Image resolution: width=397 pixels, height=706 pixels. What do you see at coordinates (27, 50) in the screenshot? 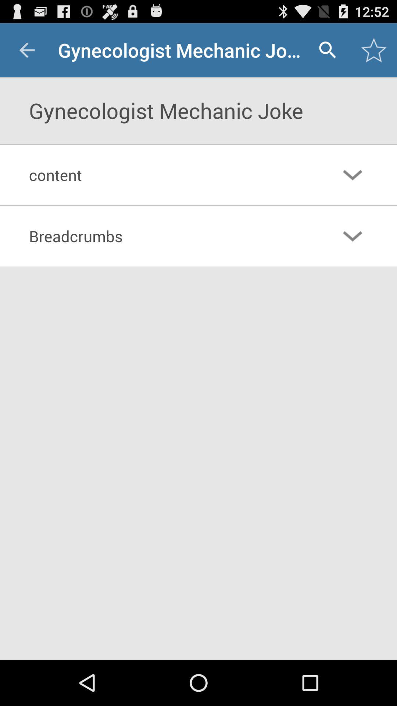
I see `turn on the icon to the left of gynecologist mechanic joke icon` at bounding box center [27, 50].